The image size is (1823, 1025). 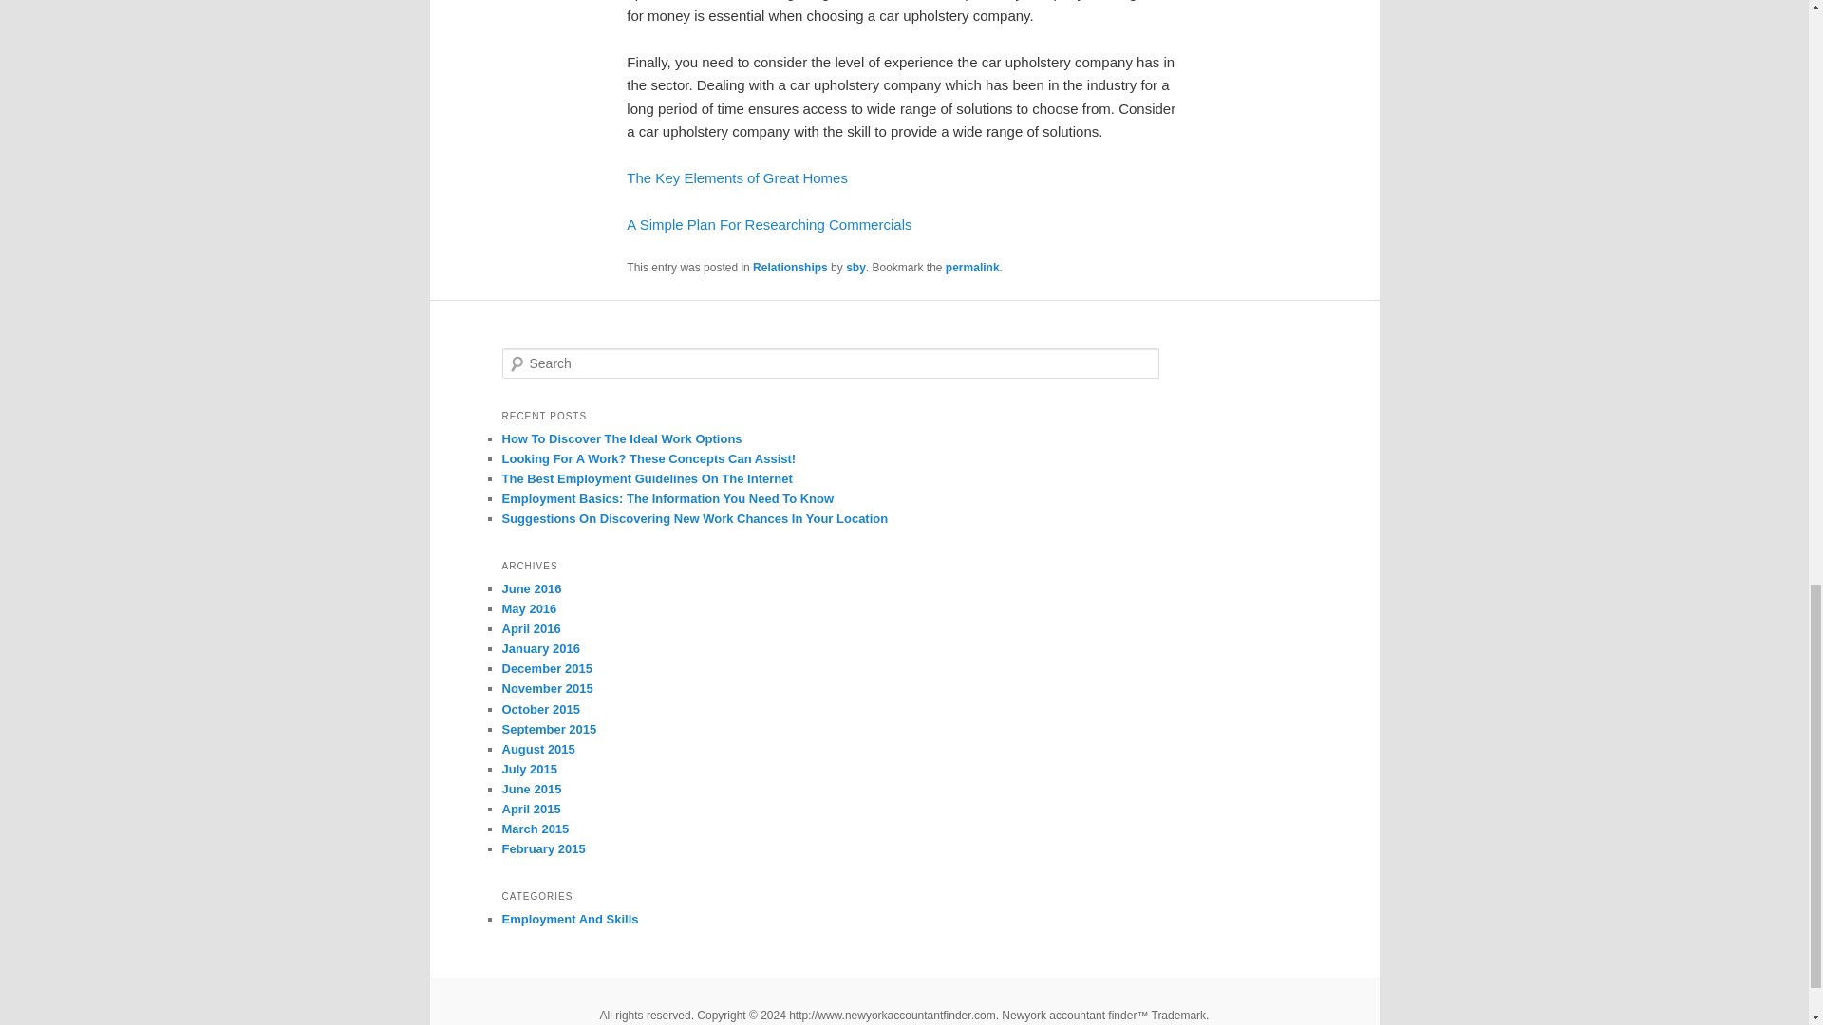 What do you see at coordinates (530, 809) in the screenshot?
I see `April 2015` at bounding box center [530, 809].